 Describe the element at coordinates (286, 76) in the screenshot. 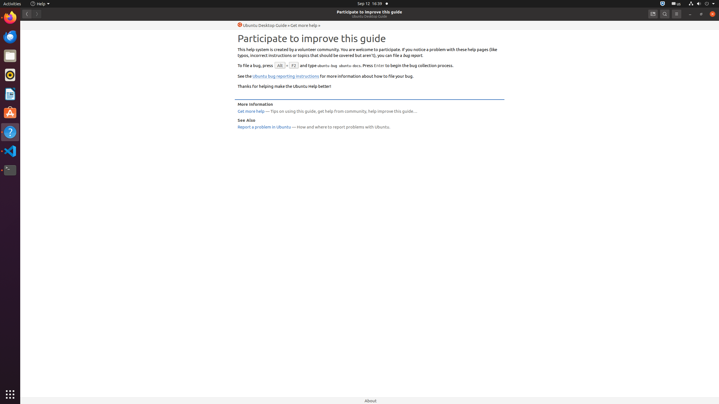

I see `Ubuntu bug reporting instructions` at that location.